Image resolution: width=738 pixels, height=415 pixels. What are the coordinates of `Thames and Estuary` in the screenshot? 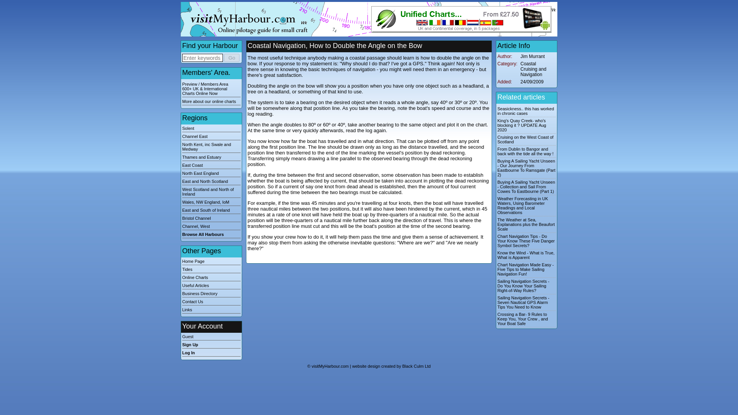 It's located at (211, 158).